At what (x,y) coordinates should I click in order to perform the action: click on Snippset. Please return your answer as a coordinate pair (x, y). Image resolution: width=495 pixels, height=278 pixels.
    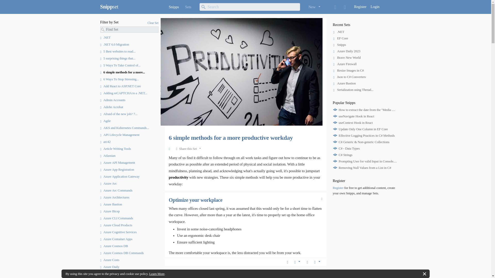
    Looking at the image, I should click on (109, 7).